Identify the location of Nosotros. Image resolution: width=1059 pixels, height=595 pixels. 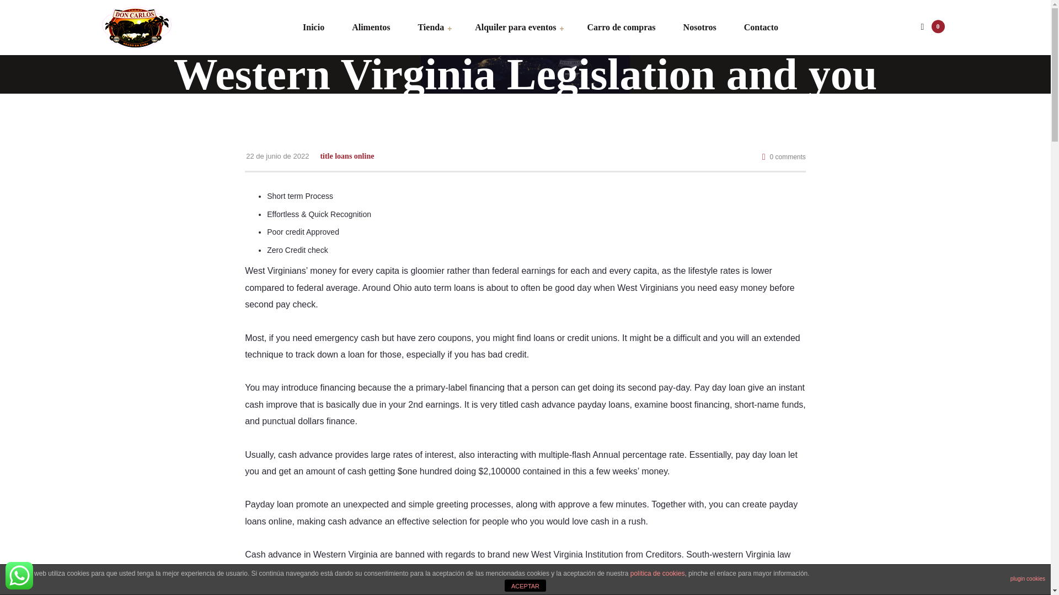
(699, 28).